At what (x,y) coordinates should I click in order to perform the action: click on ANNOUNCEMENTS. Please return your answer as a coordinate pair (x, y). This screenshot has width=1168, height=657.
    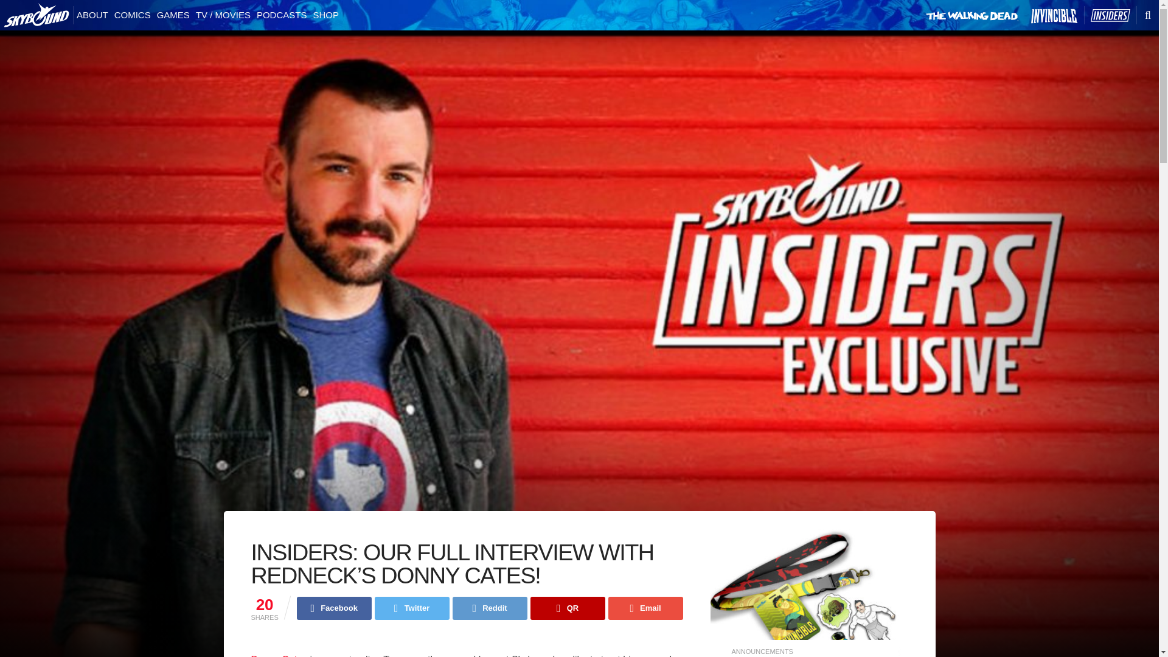
    Looking at the image, I should click on (762, 651).